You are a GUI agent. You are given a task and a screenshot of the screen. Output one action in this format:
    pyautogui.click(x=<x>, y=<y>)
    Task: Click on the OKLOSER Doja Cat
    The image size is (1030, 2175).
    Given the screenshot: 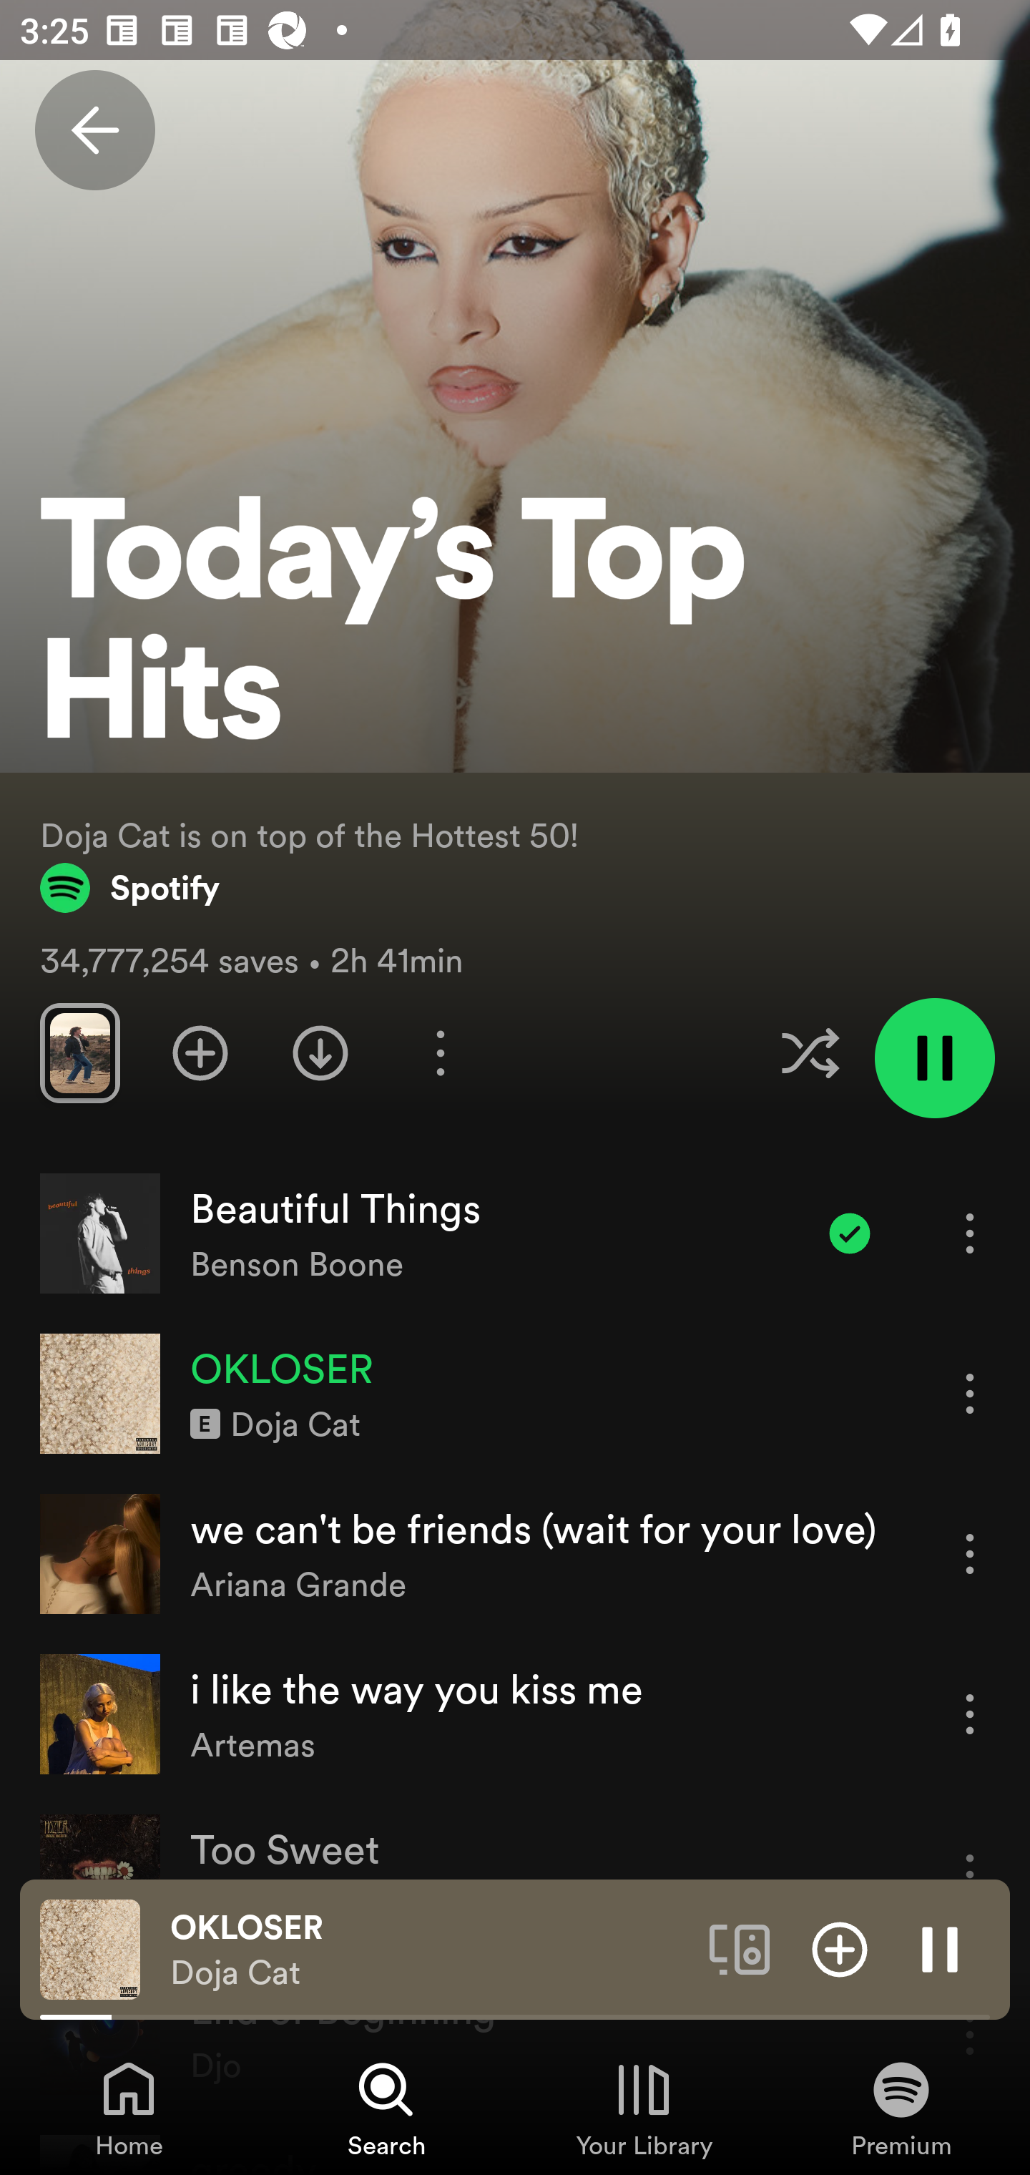 What is the action you would take?
    pyautogui.click(x=429, y=1950)
    